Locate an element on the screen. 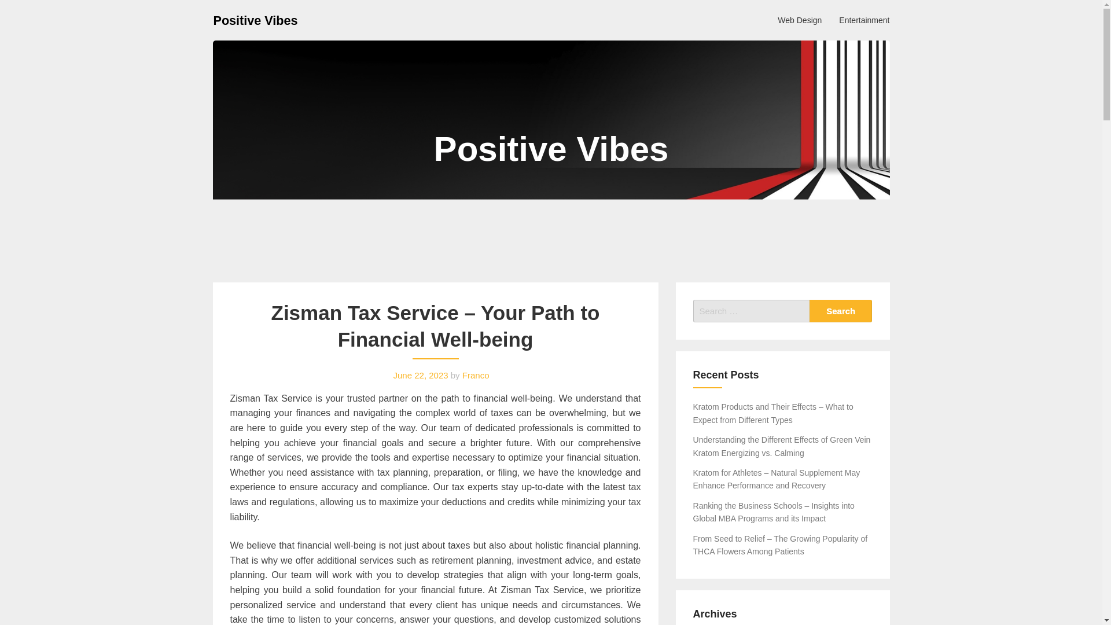  Web Design is located at coordinates (799, 20).